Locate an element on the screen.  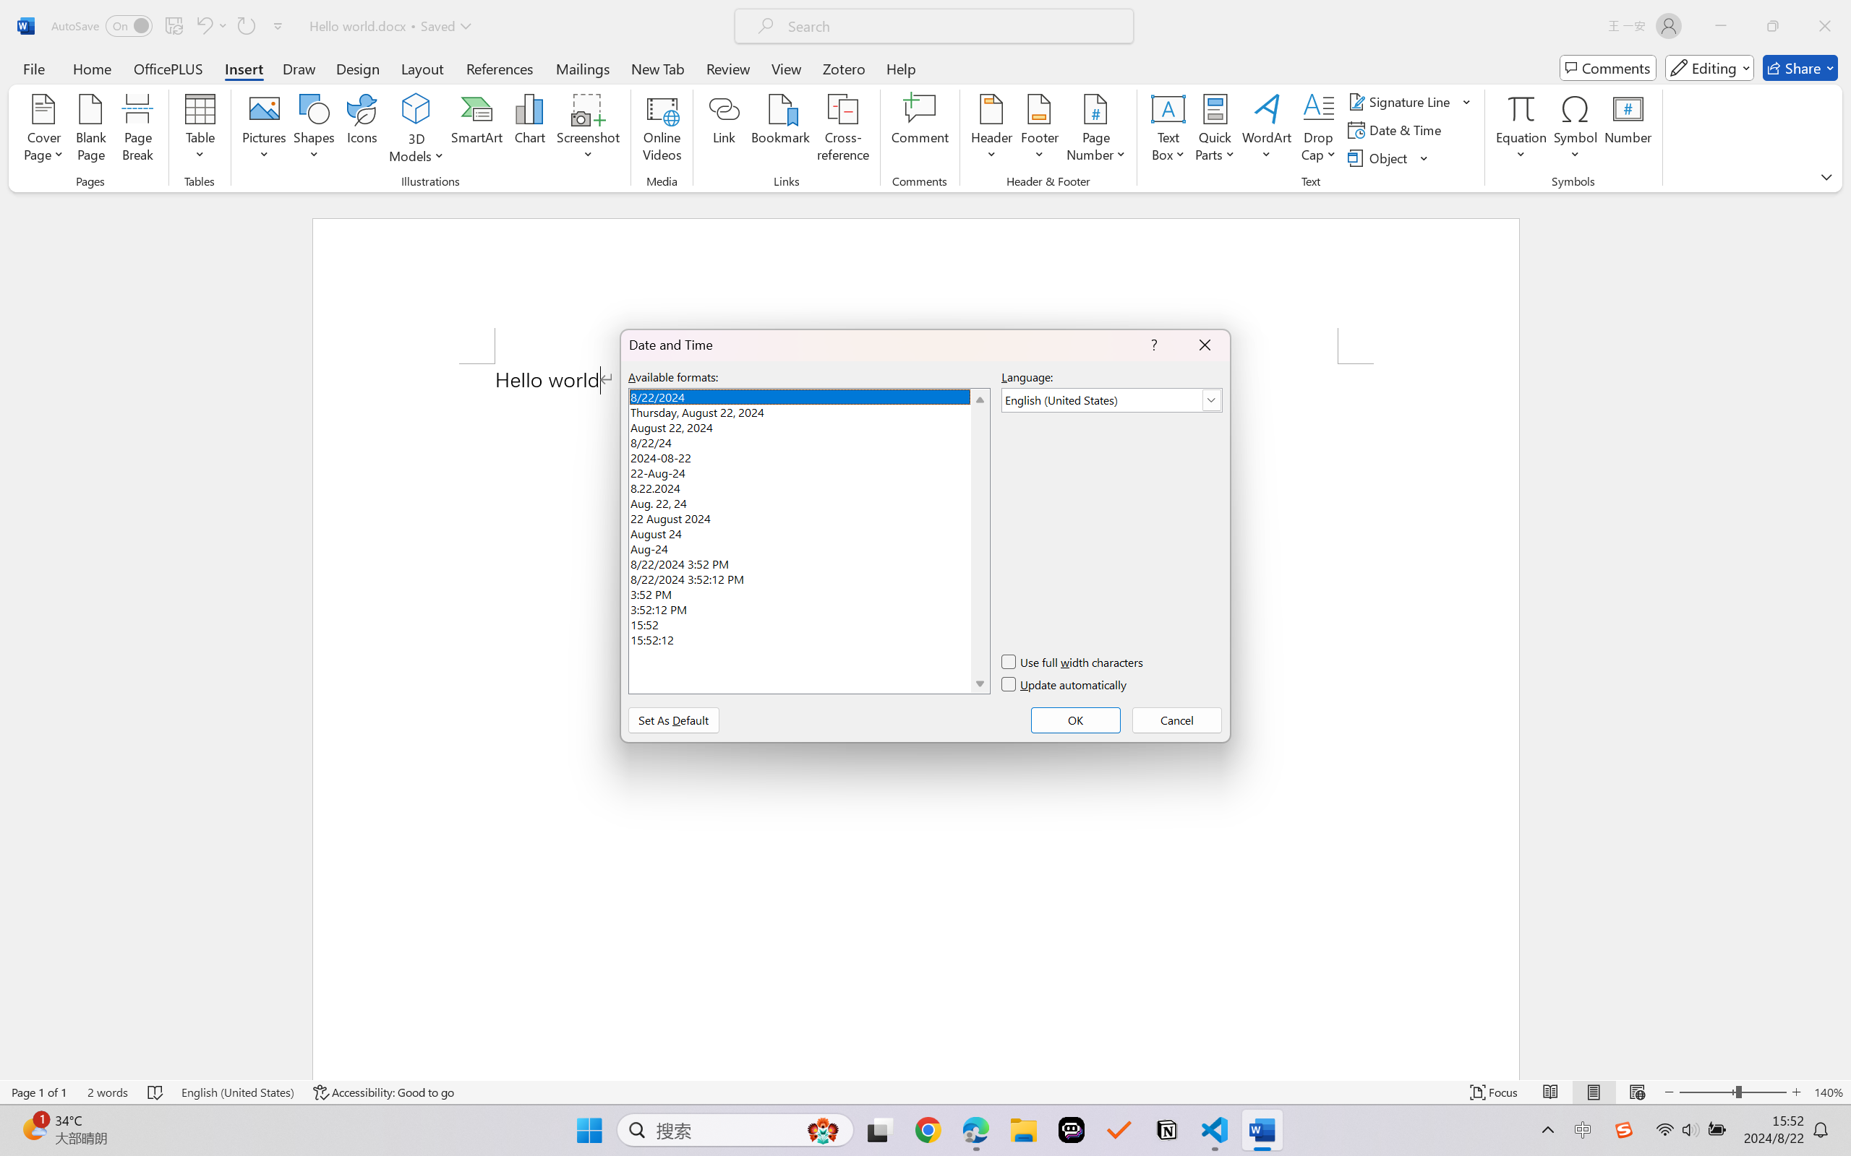
Help is located at coordinates (900, 68).